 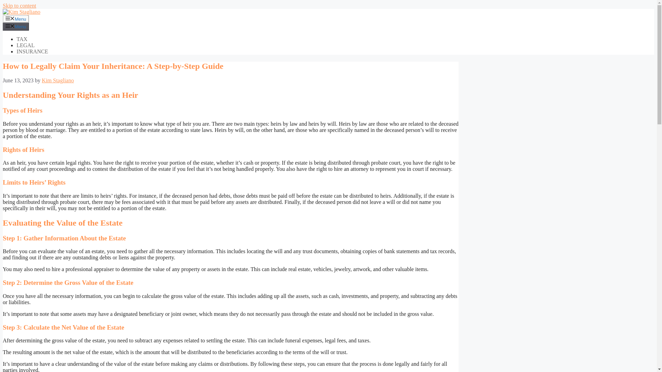 What do you see at coordinates (16, 19) in the screenshot?
I see `Menu` at bounding box center [16, 19].